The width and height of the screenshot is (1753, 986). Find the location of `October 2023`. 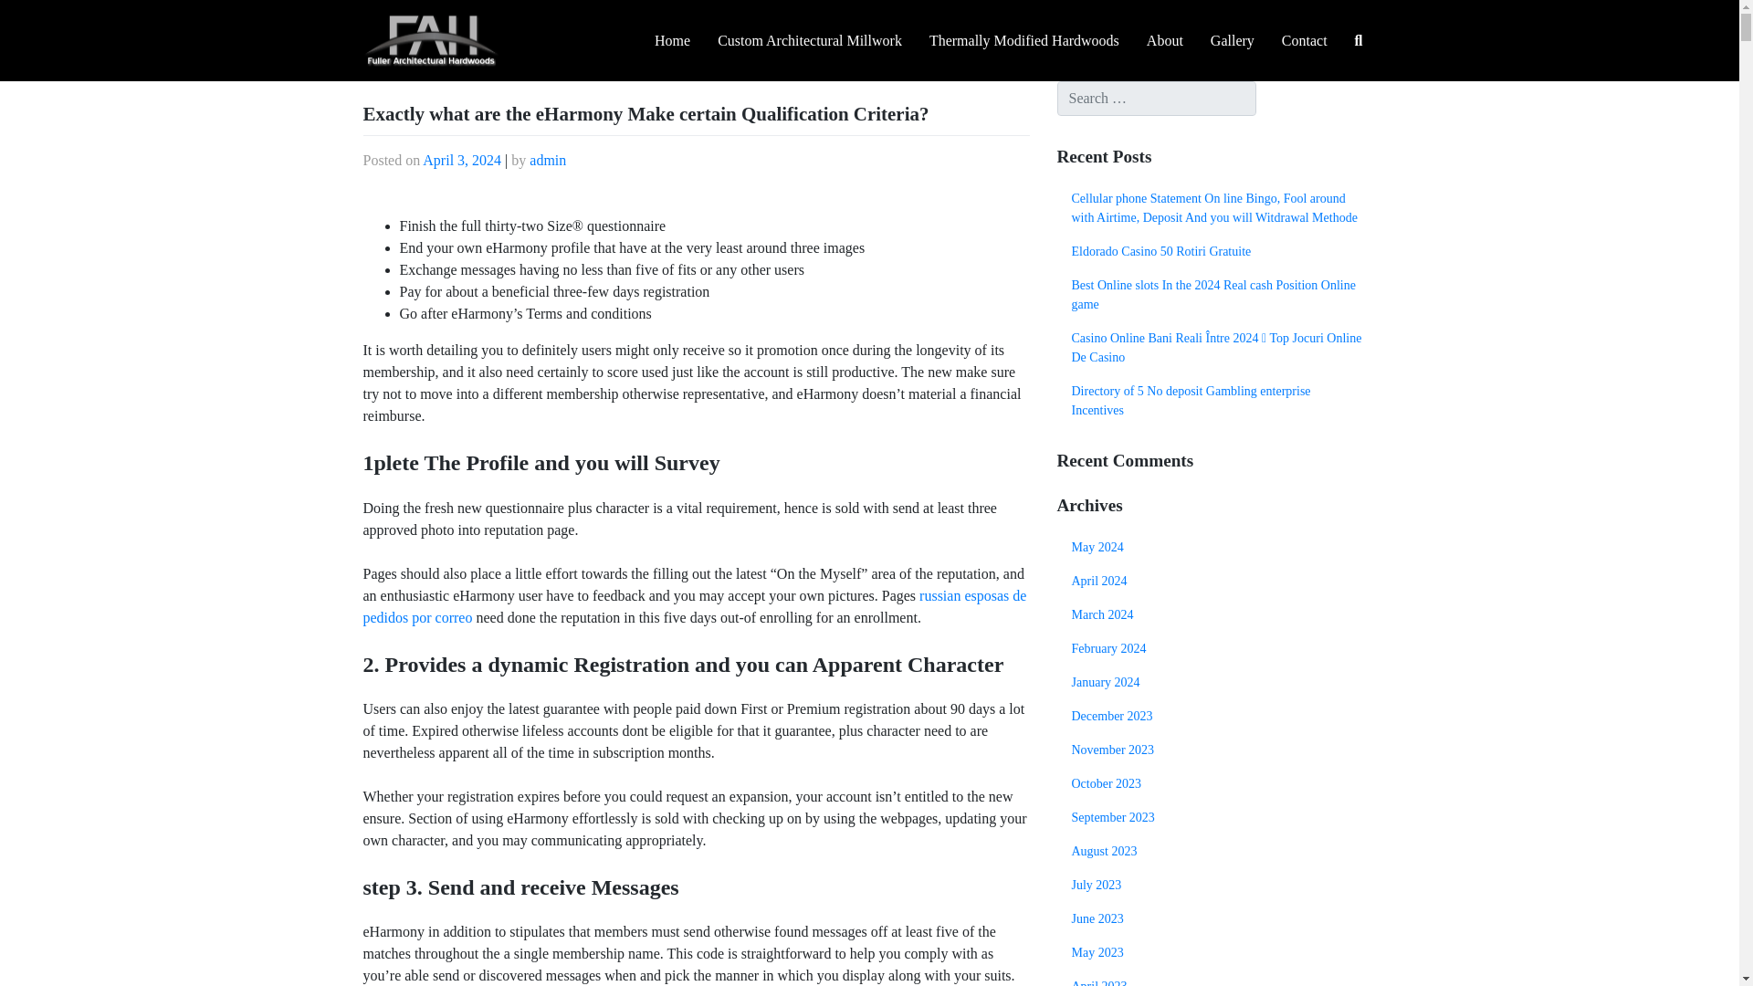

October 2023 is located at coordinates (1216, 783).